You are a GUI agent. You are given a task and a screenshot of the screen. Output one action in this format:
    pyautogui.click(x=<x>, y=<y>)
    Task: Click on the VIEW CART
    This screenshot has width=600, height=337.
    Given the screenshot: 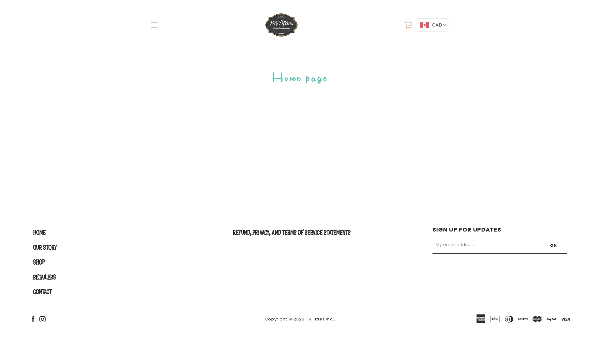 What is the action you would take?
    pyautogui.click(x=408, y=25)
    